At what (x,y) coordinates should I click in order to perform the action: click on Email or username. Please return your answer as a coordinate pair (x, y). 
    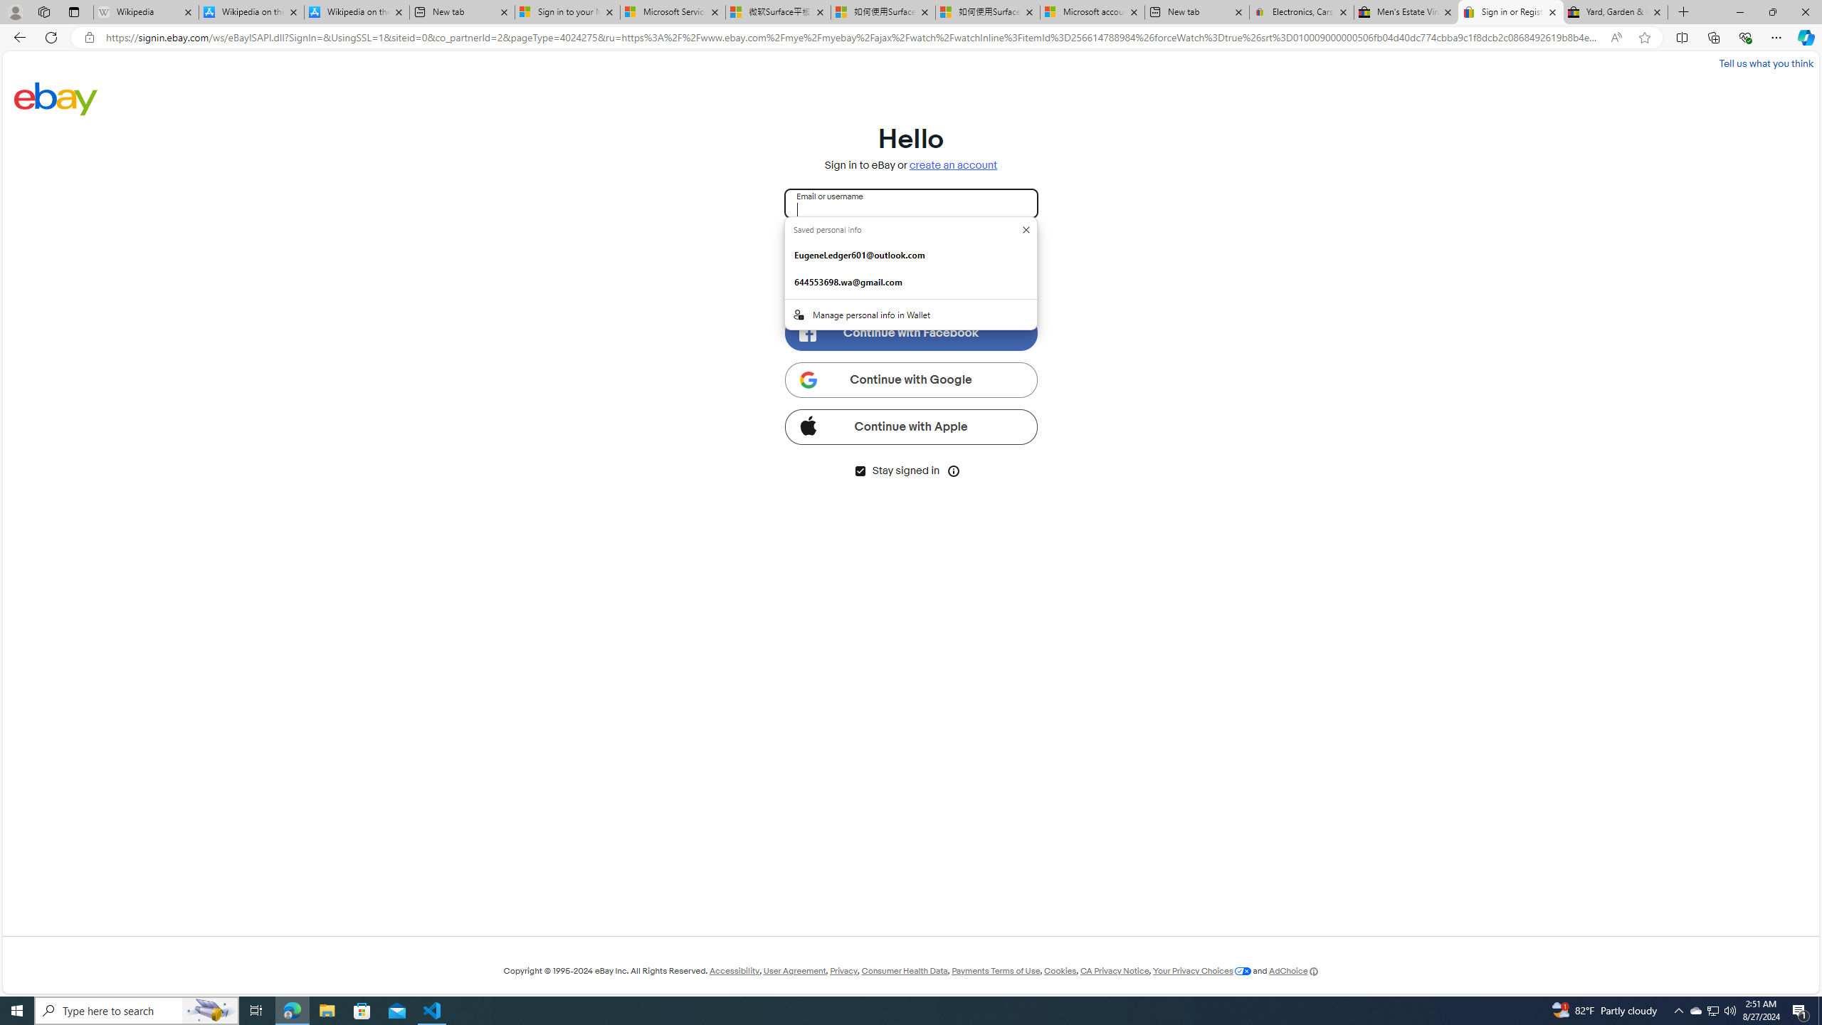
    Looking at the image, I should click on (911, 204).